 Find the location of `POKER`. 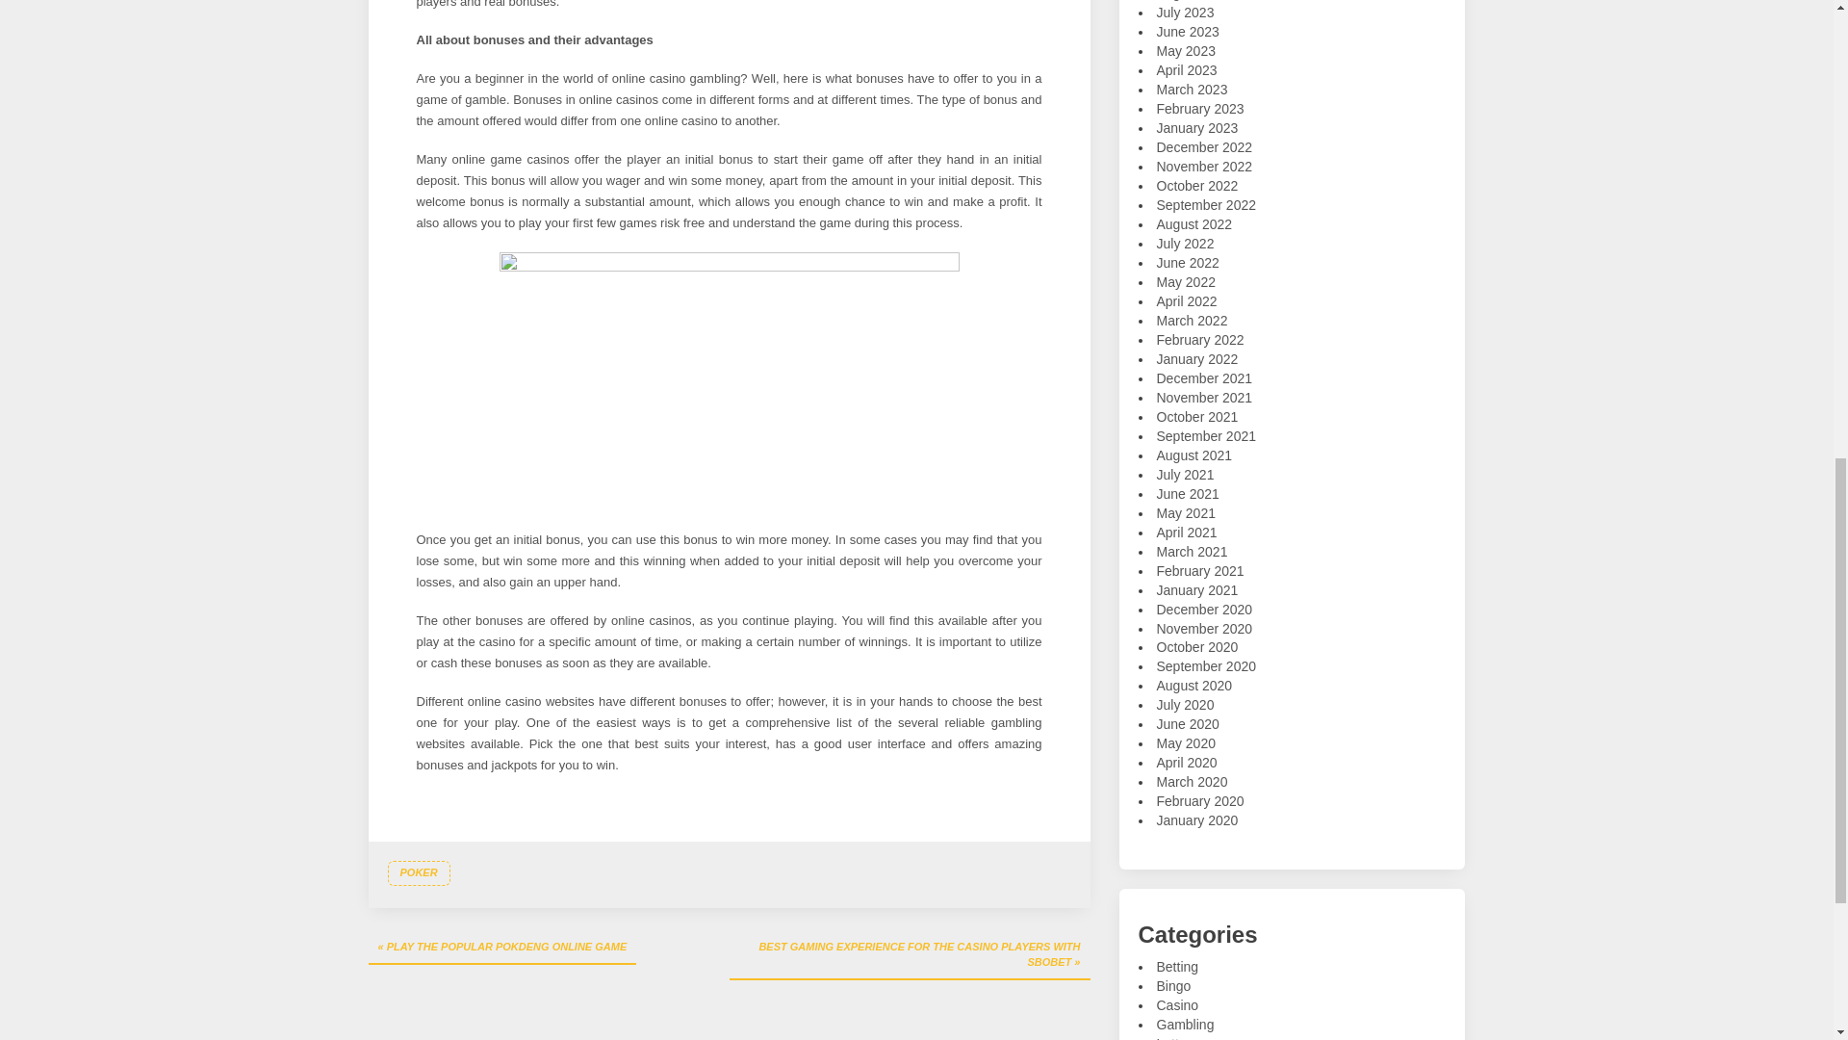

POKER is located at coordinates (418, 873).